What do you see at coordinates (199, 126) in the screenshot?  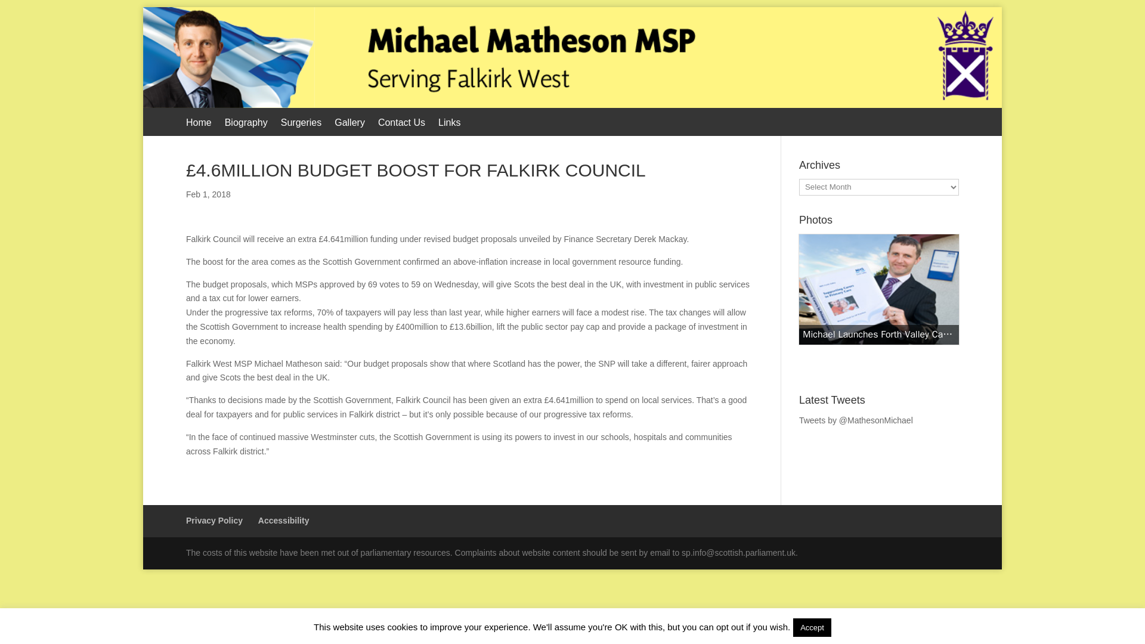 I see `Home` at bounding box center [199, 126].